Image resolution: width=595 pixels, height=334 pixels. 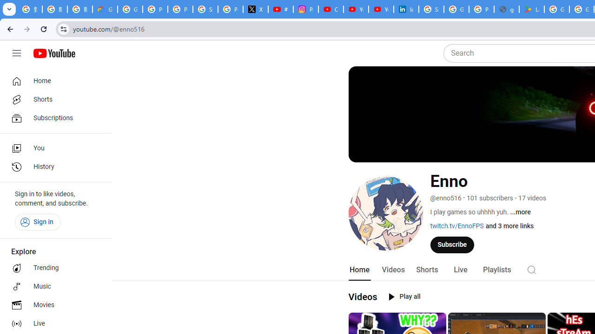 I want to click on X, so click(x=256, y=9).